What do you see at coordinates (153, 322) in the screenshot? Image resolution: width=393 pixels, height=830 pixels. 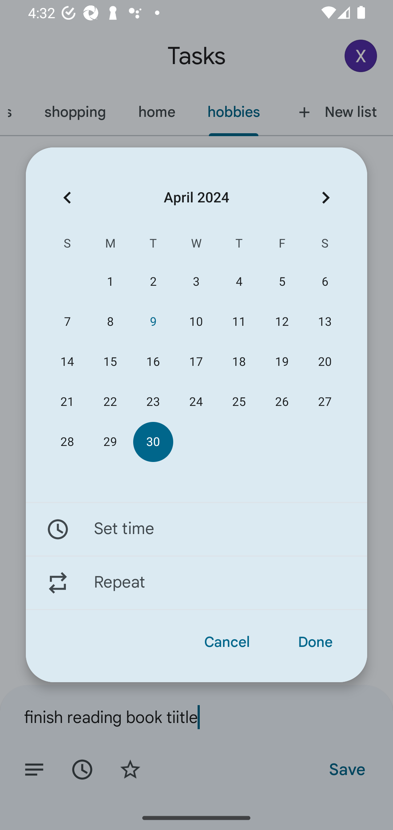 I see `9 09 April 2024` at bounding box center [153, 322].